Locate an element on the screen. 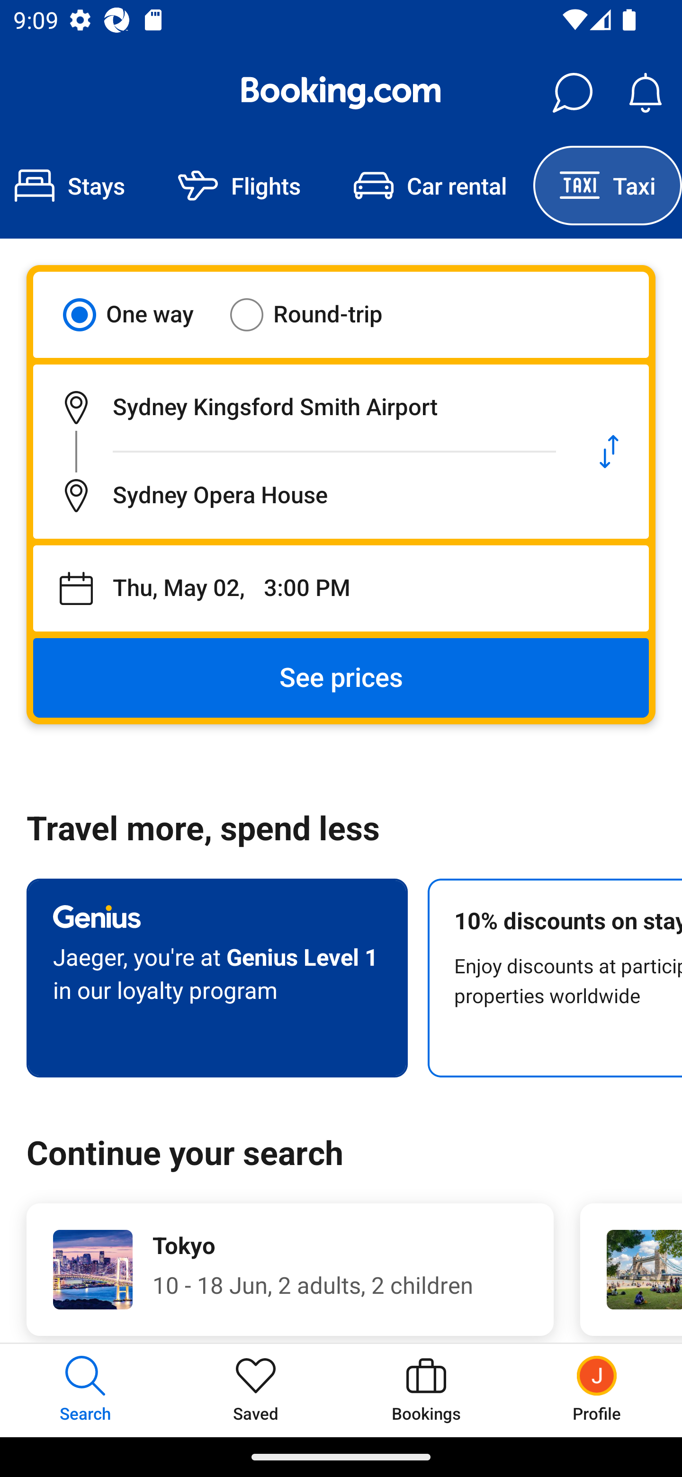  Saved is located at coordinates (256, 1390).